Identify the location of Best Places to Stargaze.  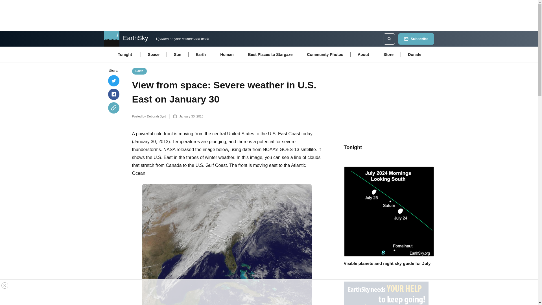
(270, 54).